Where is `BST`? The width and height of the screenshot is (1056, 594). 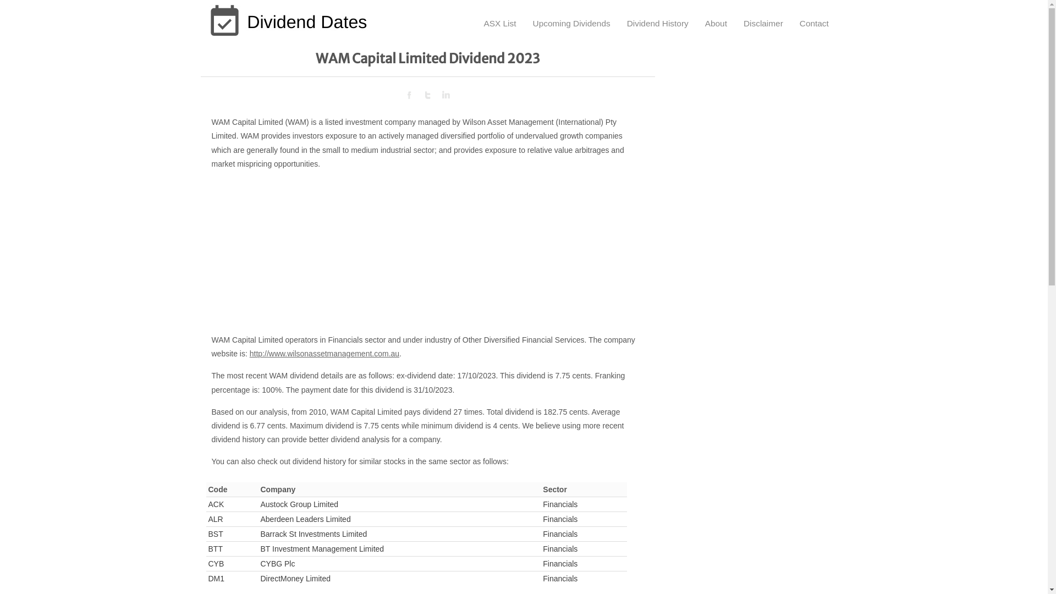 BST is located at coordinates (216, 534).